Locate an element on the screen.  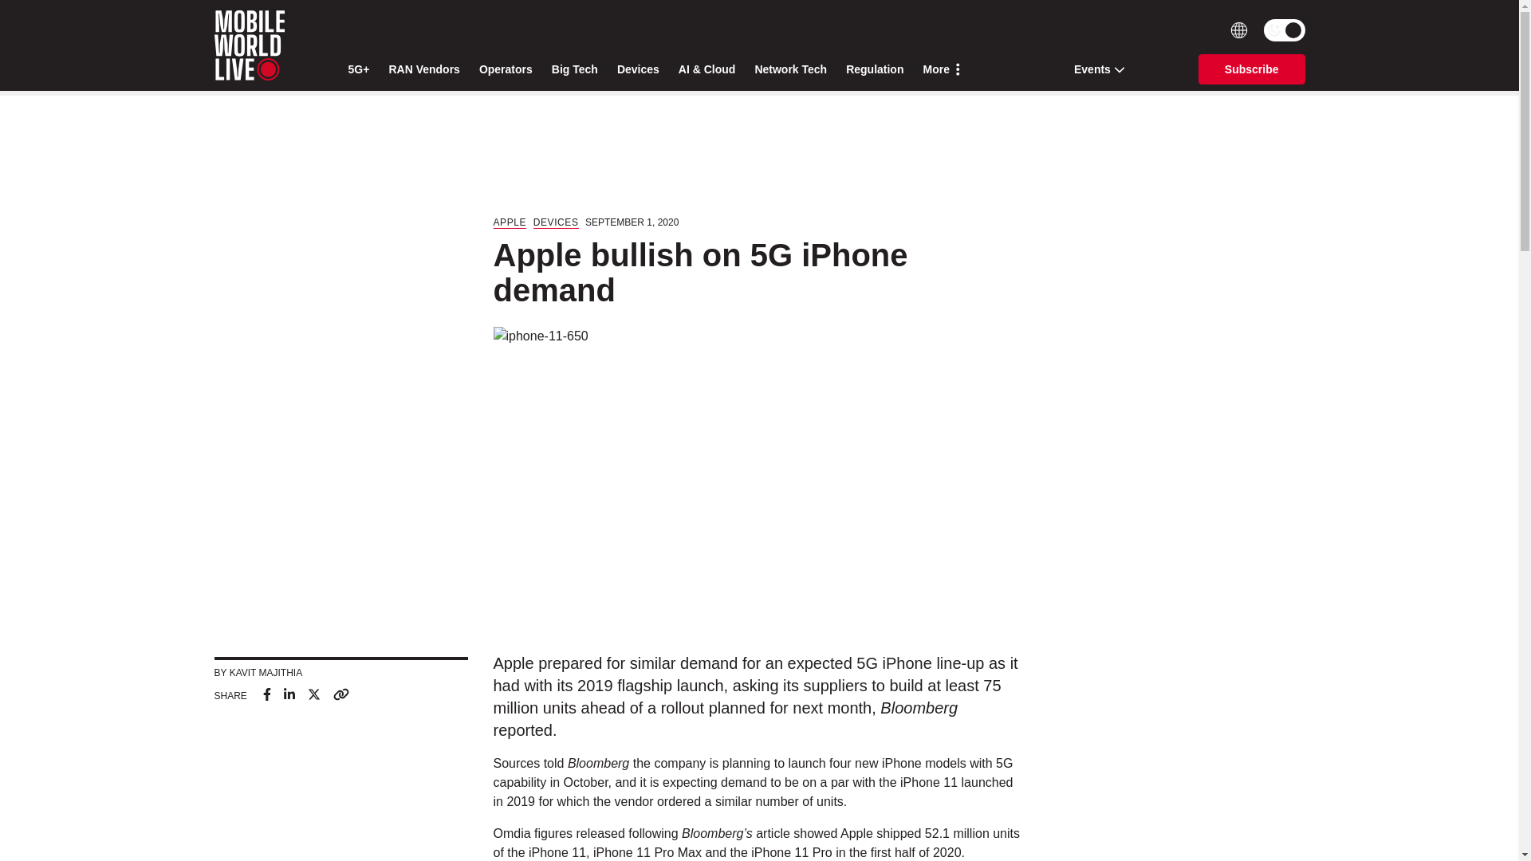
Big Tech is located at coordinates (574, 69).